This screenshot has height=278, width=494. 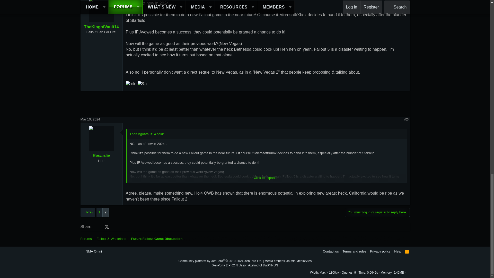 What do you see at coordinates (131, 84) in the screenshot?
I see `Thumbs up    :ok:` at bounding box center [131, 84].